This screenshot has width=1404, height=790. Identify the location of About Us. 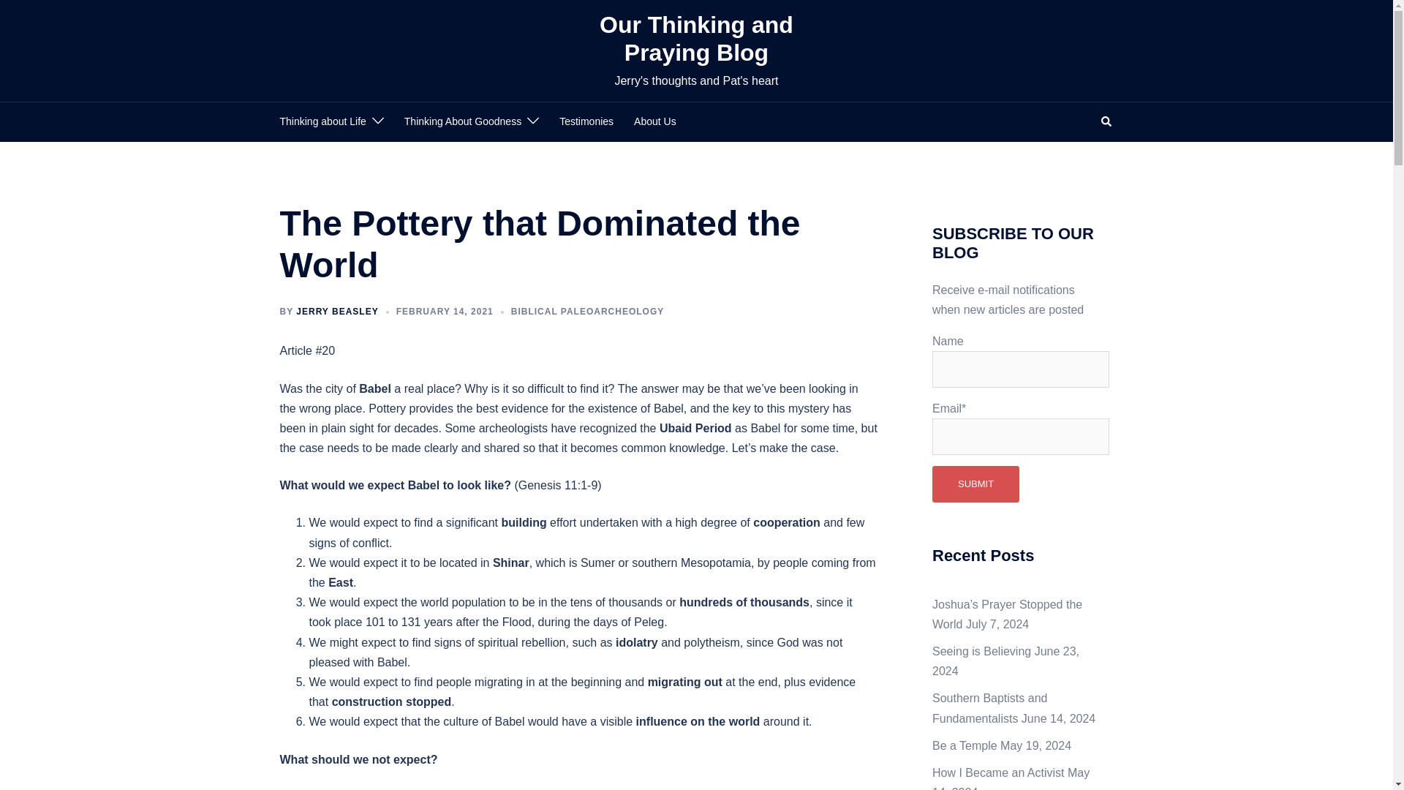
(655, 122).